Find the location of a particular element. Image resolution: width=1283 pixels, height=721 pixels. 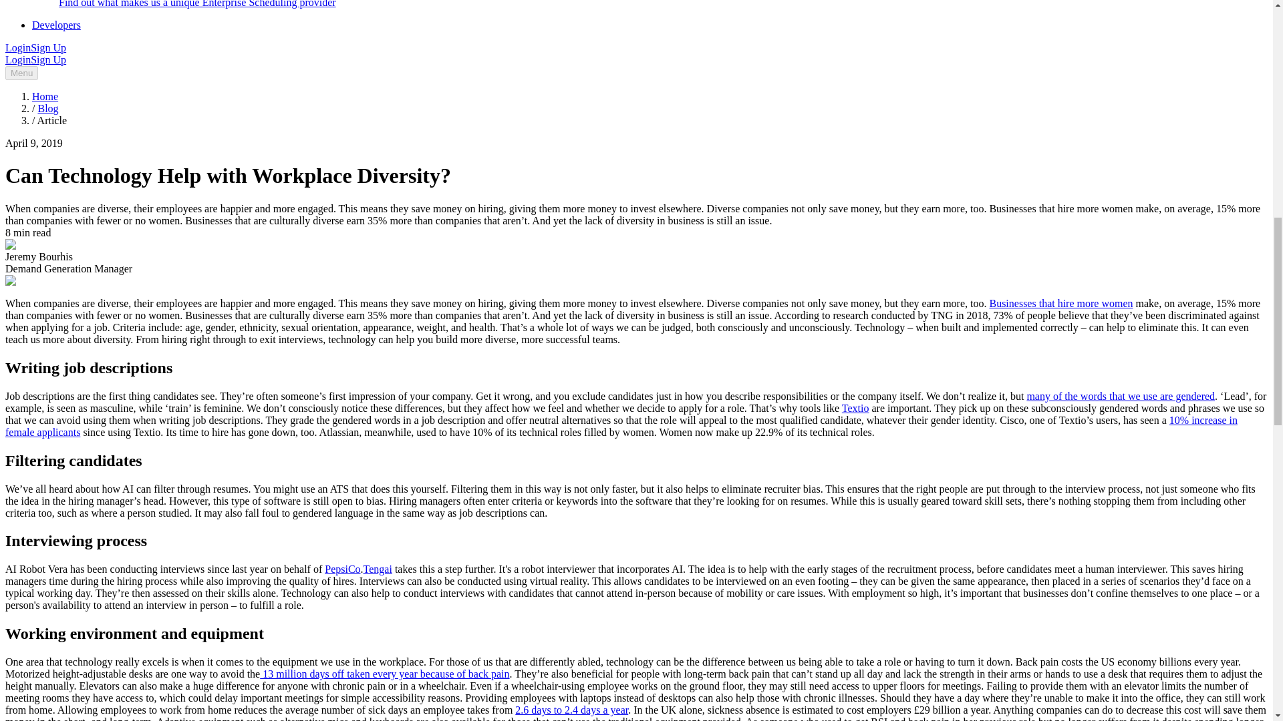

Home is located at coordinates (45, 96).